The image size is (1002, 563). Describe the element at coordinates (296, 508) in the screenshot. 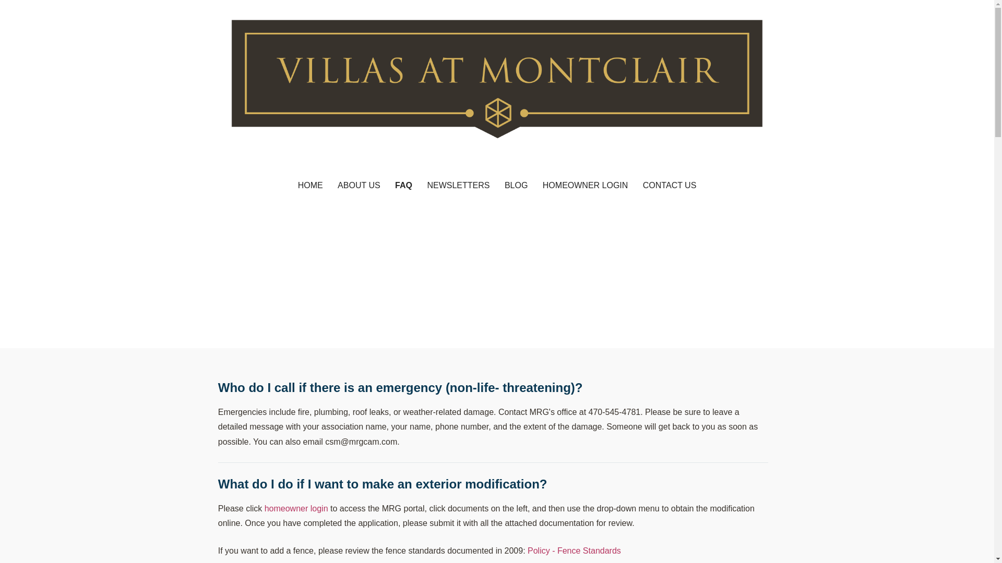

I see `homeowner login` at that location.